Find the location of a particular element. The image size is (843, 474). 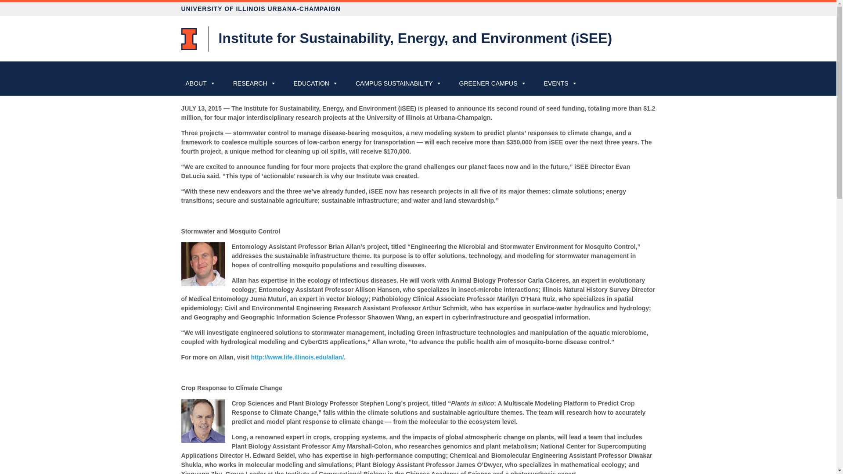

CAMPUS SUSTAINABILITY is located at coordinates (399, 83).